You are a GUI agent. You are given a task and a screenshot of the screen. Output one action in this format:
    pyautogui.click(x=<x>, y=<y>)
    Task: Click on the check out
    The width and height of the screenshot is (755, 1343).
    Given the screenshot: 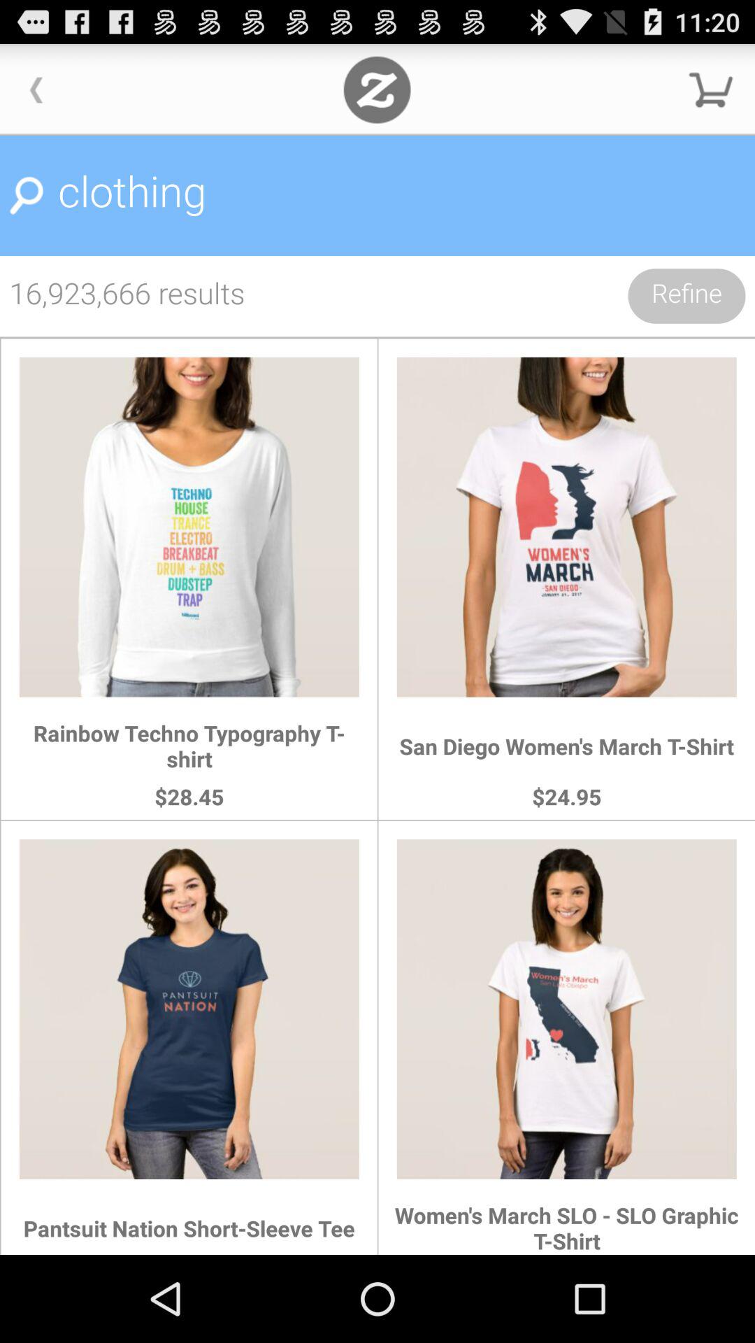 What is the action you would take?
    pyautogui.click(x=711, y=90)
    